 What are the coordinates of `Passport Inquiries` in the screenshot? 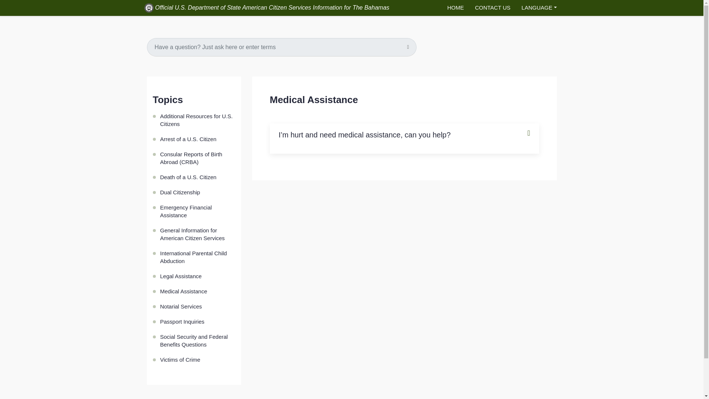 It's located at (198, 321).